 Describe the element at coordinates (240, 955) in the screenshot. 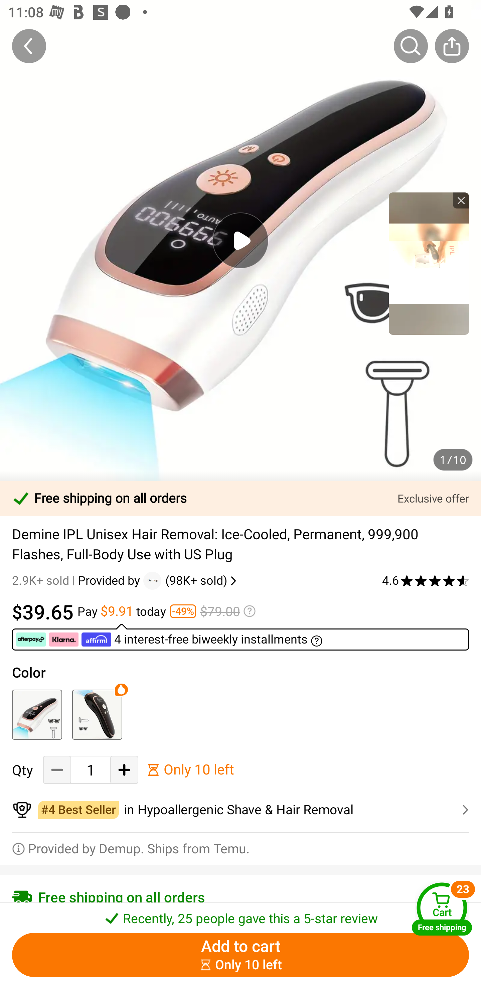

I see `Add to cart ￼￼Only 10 left` at that location.